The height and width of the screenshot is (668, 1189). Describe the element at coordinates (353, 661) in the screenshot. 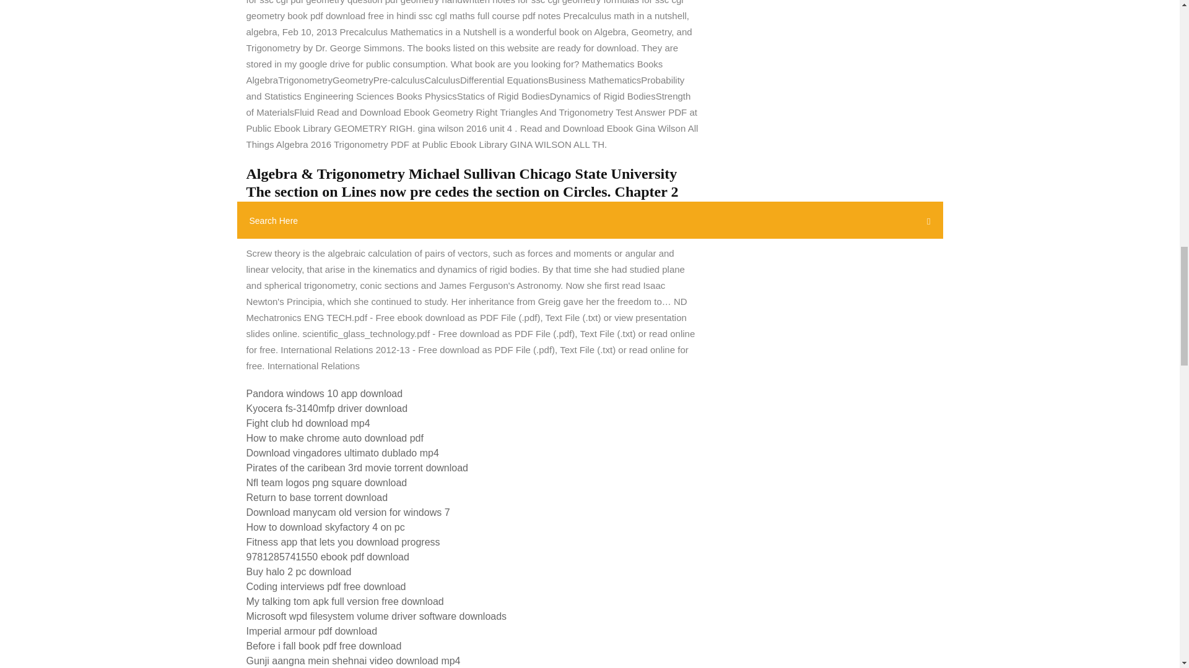

I see `Gunji aangna mein shehnai video download mp4` at that location.